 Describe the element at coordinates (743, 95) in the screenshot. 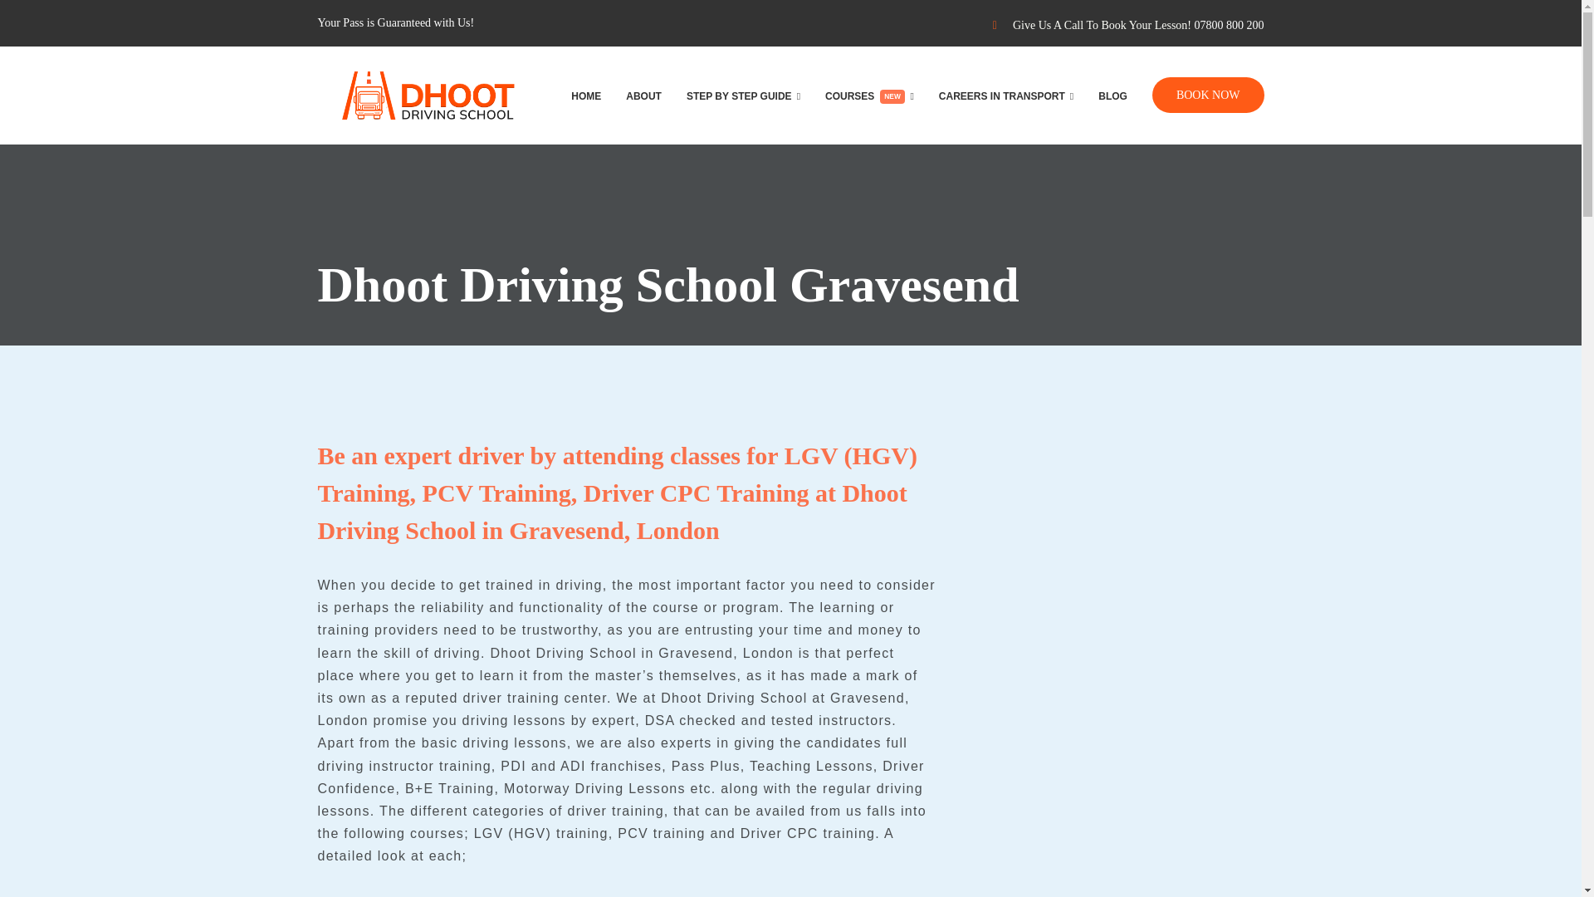

I see `STEP BY STEP GUIDE` at that location.